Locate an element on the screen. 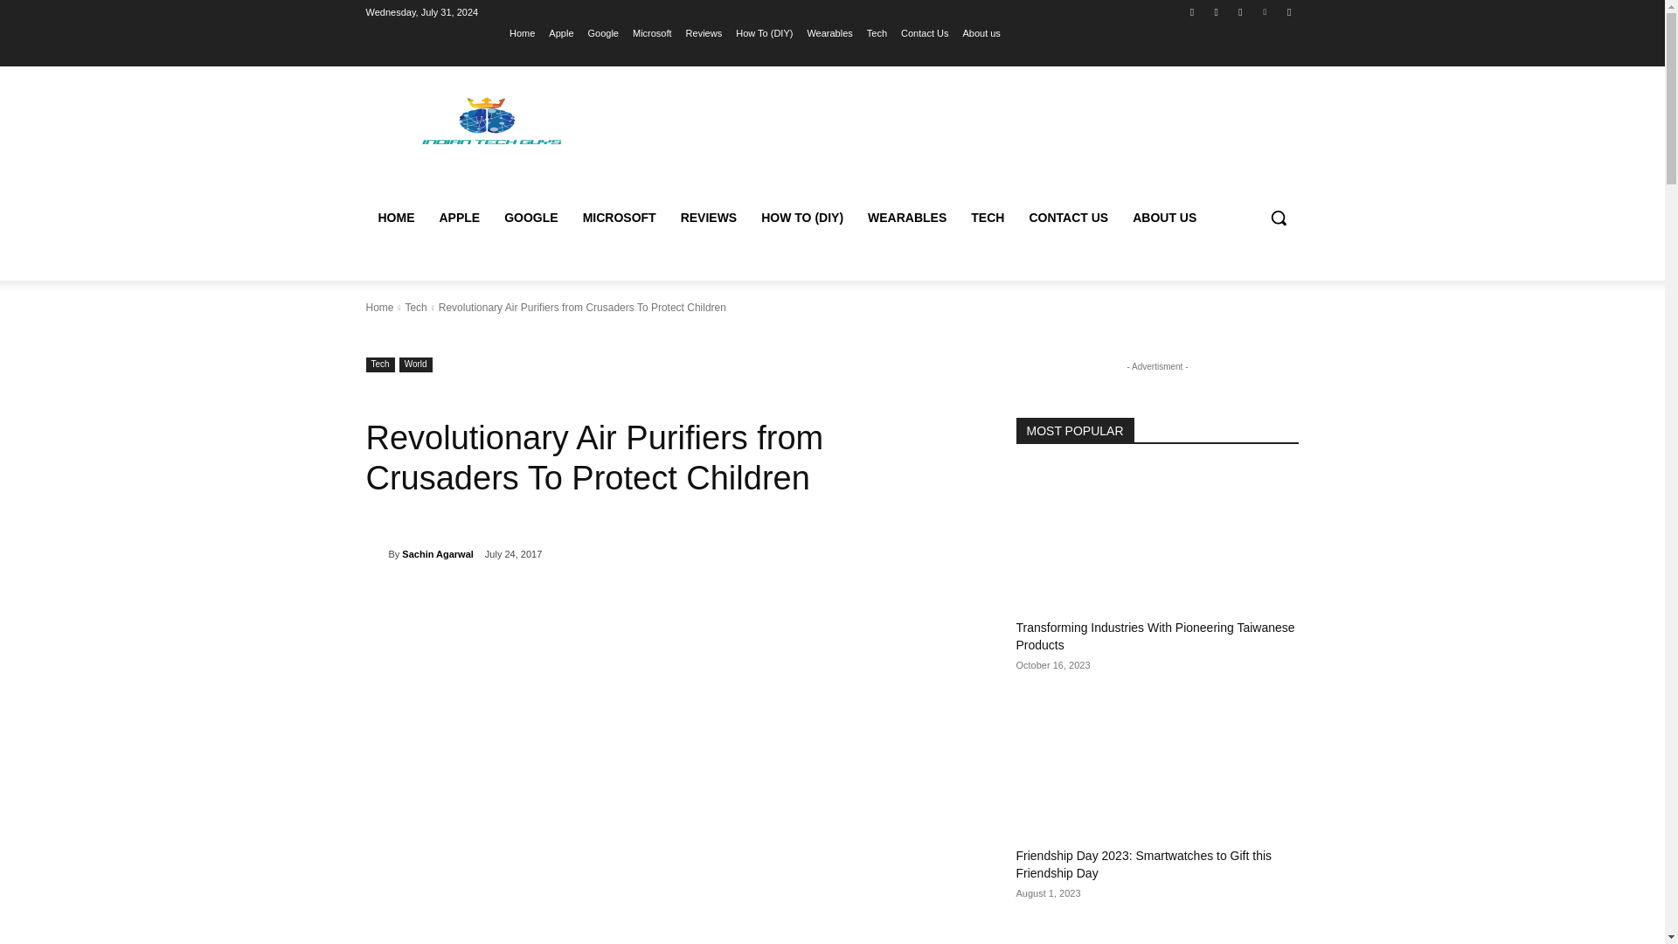 The image size is (1678, 944). Microsoft is located at coordinates (652, 32).